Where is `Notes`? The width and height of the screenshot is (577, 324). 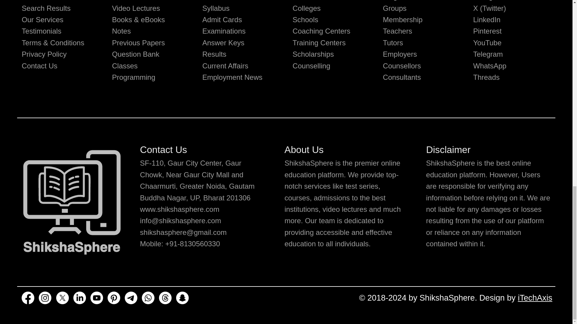 Notes is located at coordinates (121, 31).